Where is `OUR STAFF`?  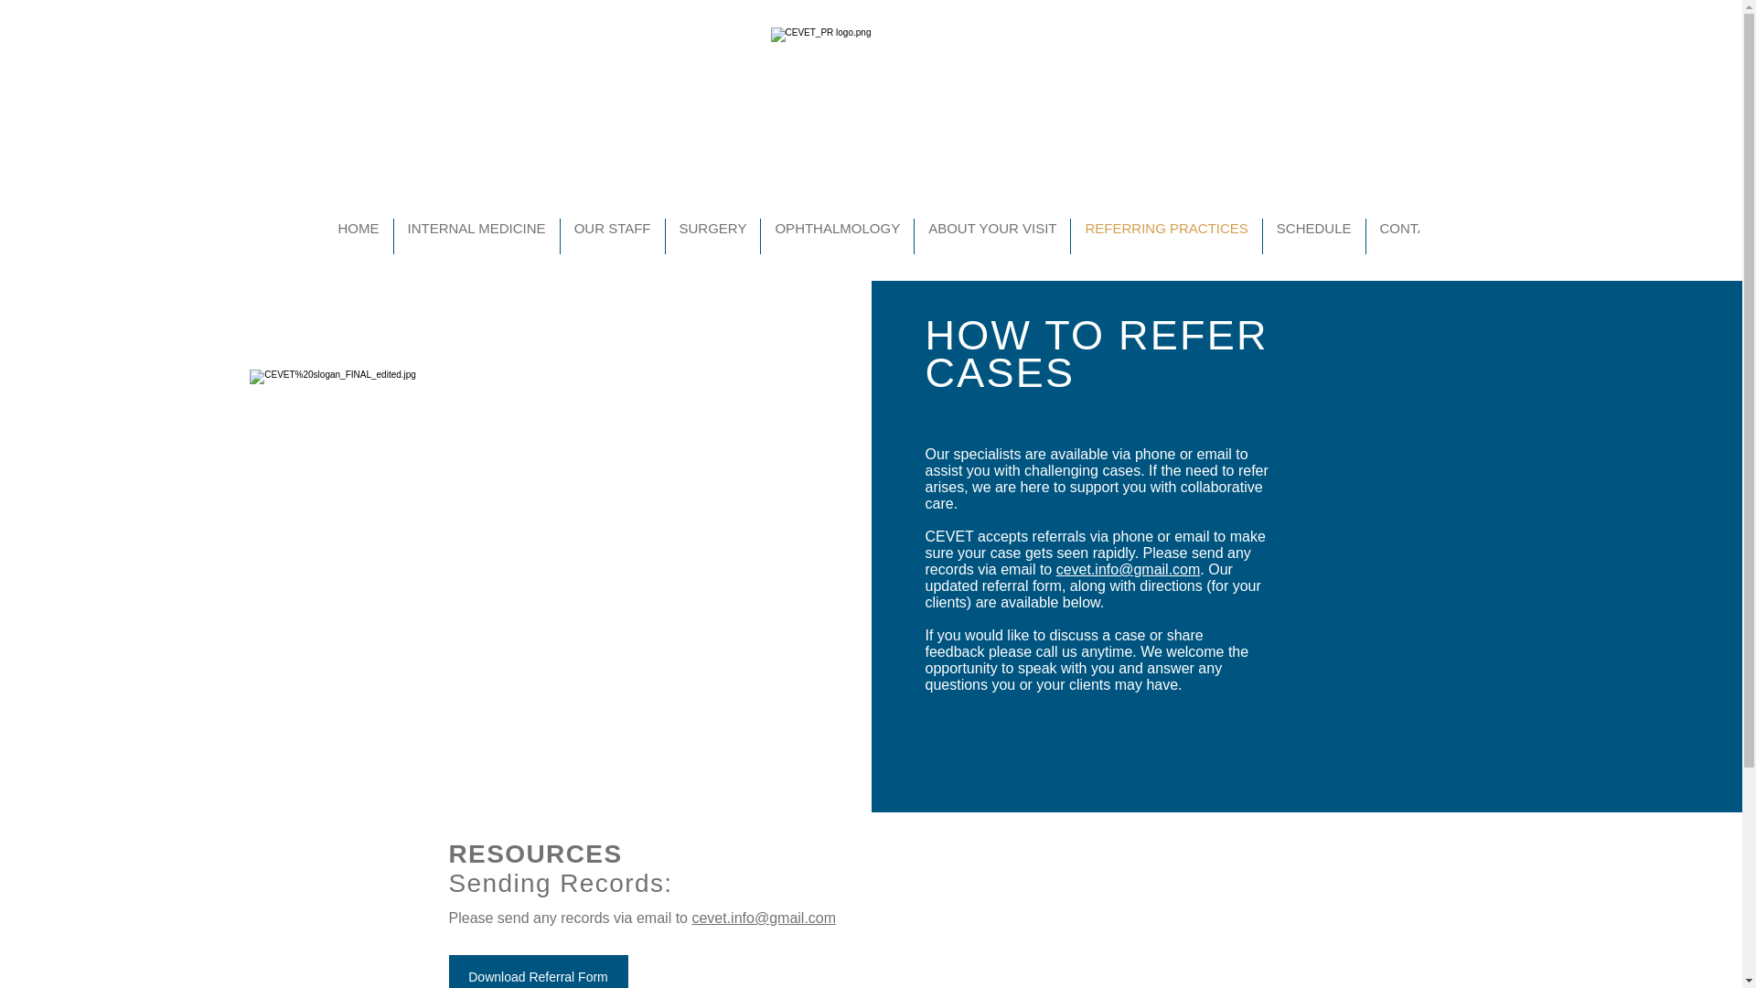 OUR STAFF is located at coordinates (613, 236).